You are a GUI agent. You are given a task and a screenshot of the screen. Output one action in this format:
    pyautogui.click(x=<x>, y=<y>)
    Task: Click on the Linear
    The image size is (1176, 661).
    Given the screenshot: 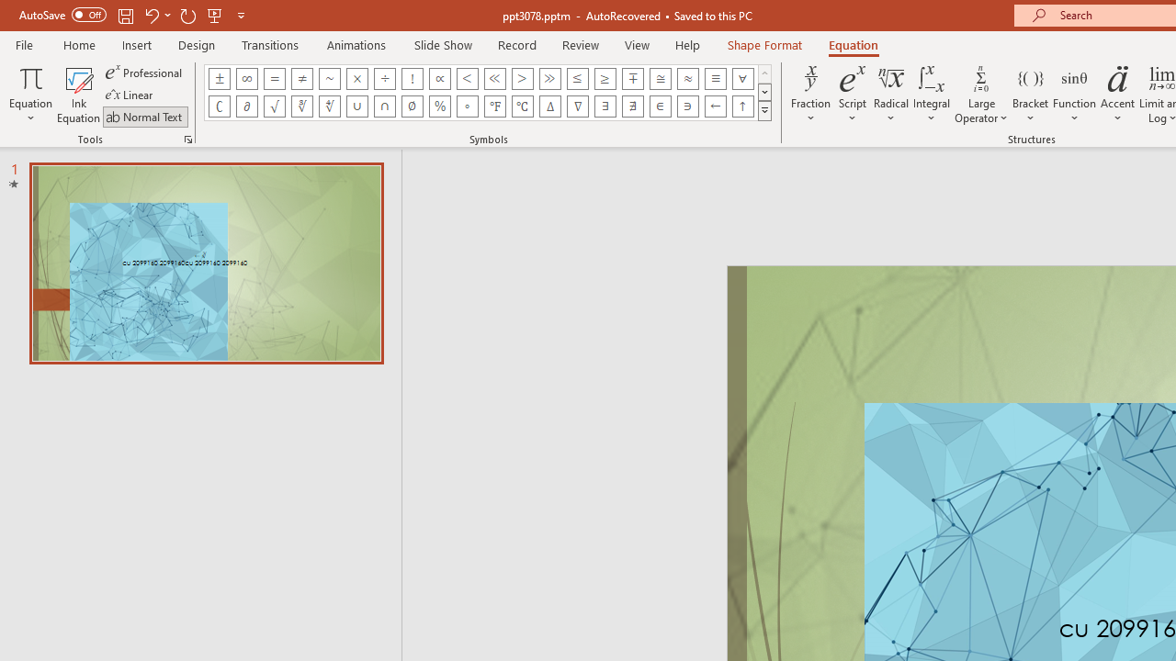 What is the action you would take?
    pyautogui.click(x=130, y=95)
    